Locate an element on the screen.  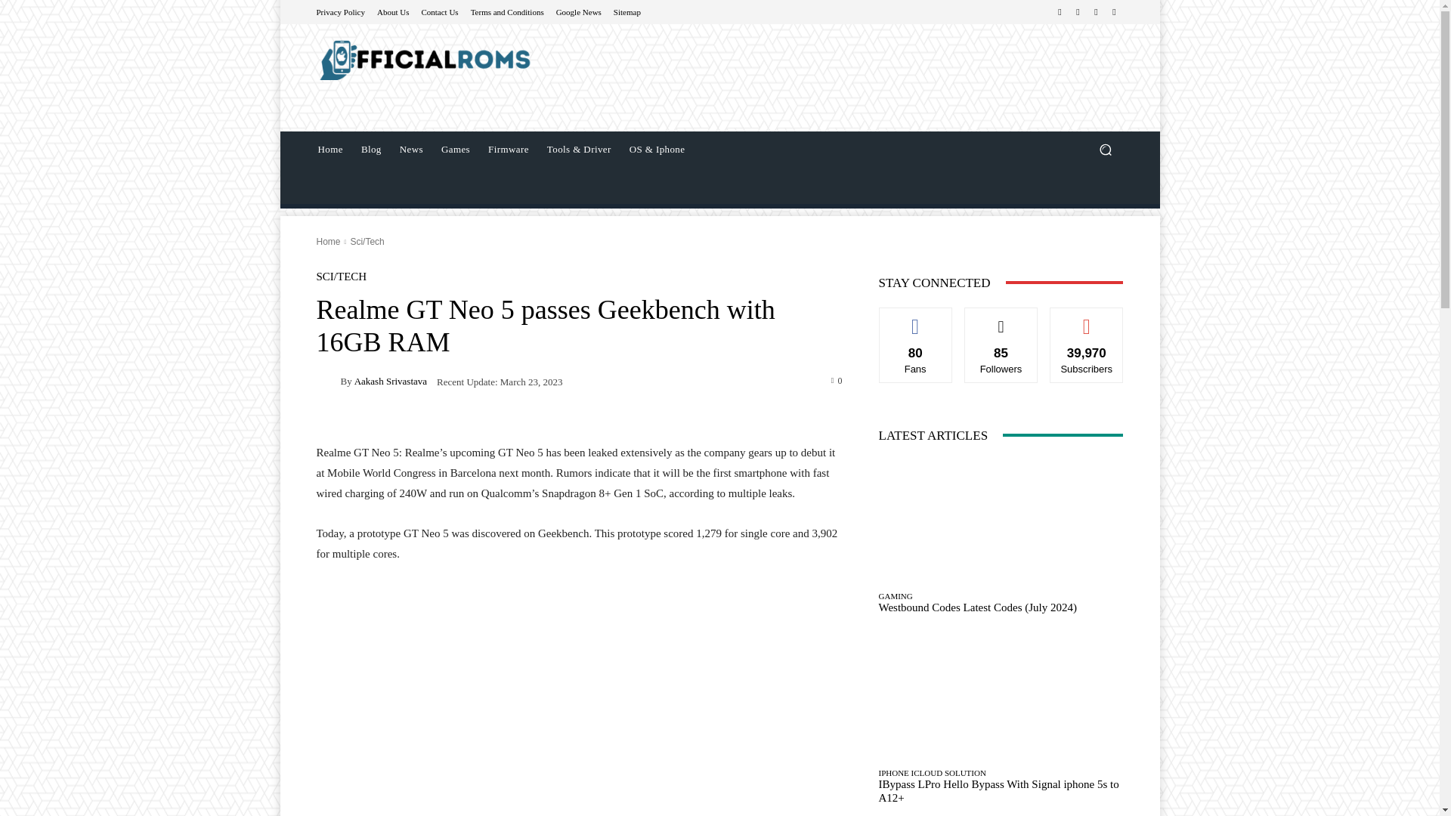
Youtube is located at coordinates (1114, 12).